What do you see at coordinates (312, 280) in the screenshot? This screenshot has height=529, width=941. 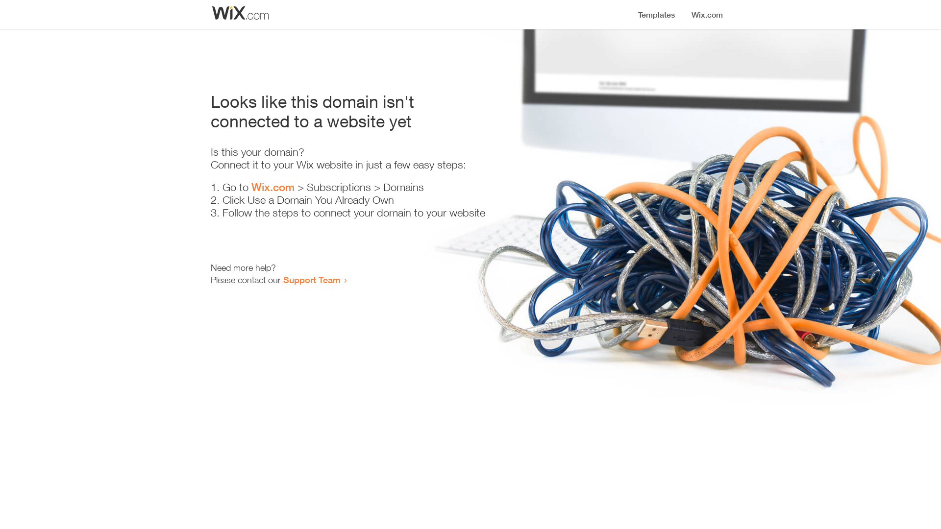 I see `Support Team` at bounding box center [312, 280].